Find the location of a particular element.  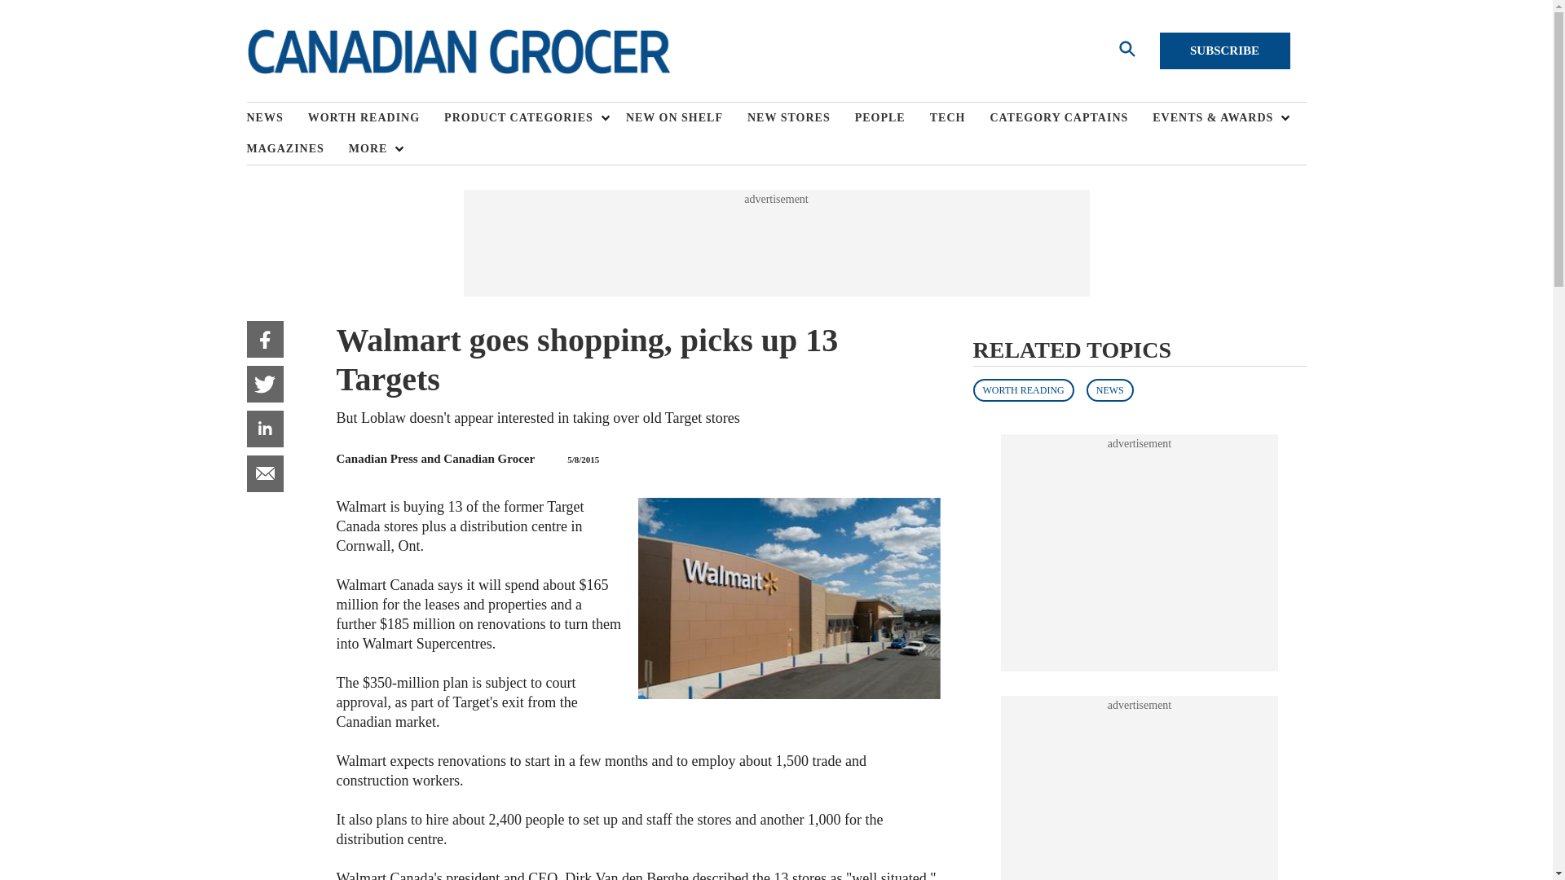

CATEGORY CAPTAINS is located at coordinates (1070, 118).